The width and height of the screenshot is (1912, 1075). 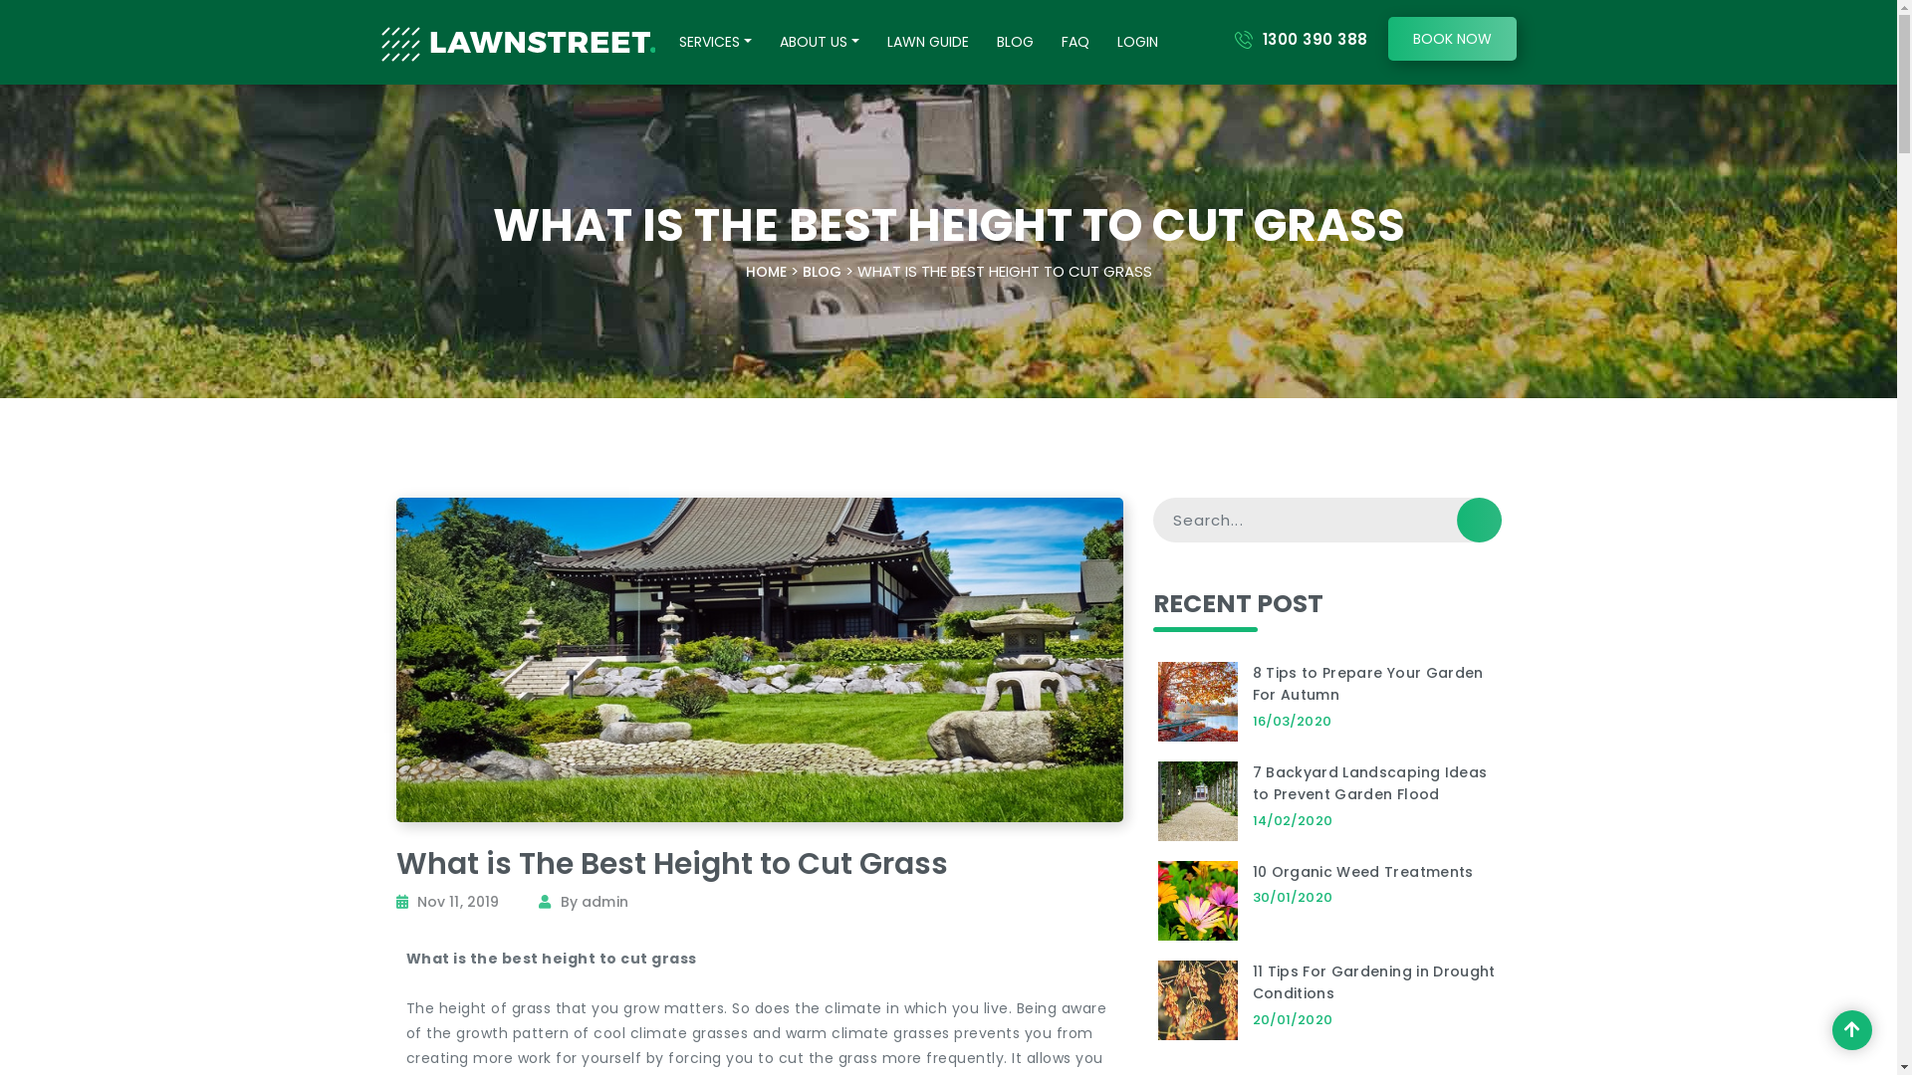 I want to click on 1300 390 388, so click(x=1315, y=40).